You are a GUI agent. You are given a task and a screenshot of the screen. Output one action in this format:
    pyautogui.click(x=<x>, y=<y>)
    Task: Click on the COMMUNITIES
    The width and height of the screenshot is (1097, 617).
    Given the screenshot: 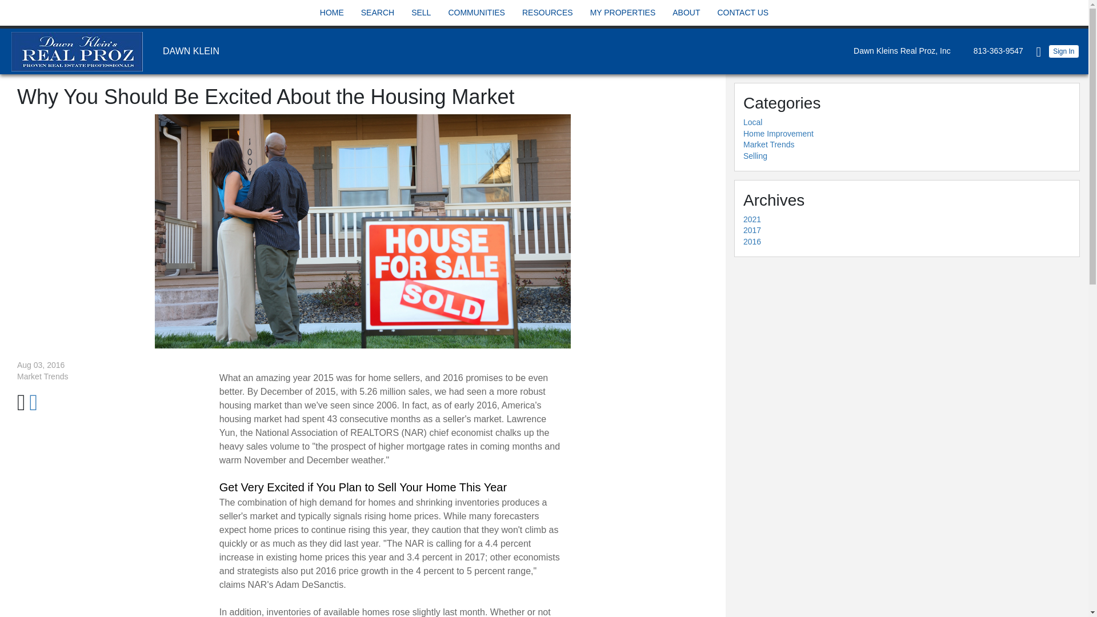 What is the action you would take?
    pyautogui.click(x=477, y=13)
    